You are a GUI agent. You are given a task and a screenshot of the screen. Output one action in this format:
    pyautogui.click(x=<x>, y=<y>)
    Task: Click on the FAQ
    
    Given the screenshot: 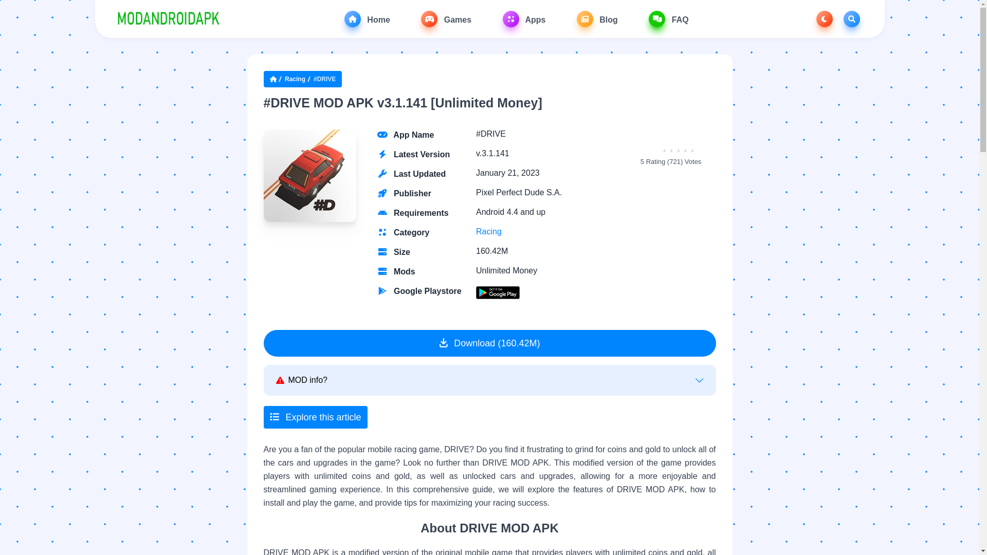 What is the action you would take?
    pyautogui.click(x=668, y=18)
    